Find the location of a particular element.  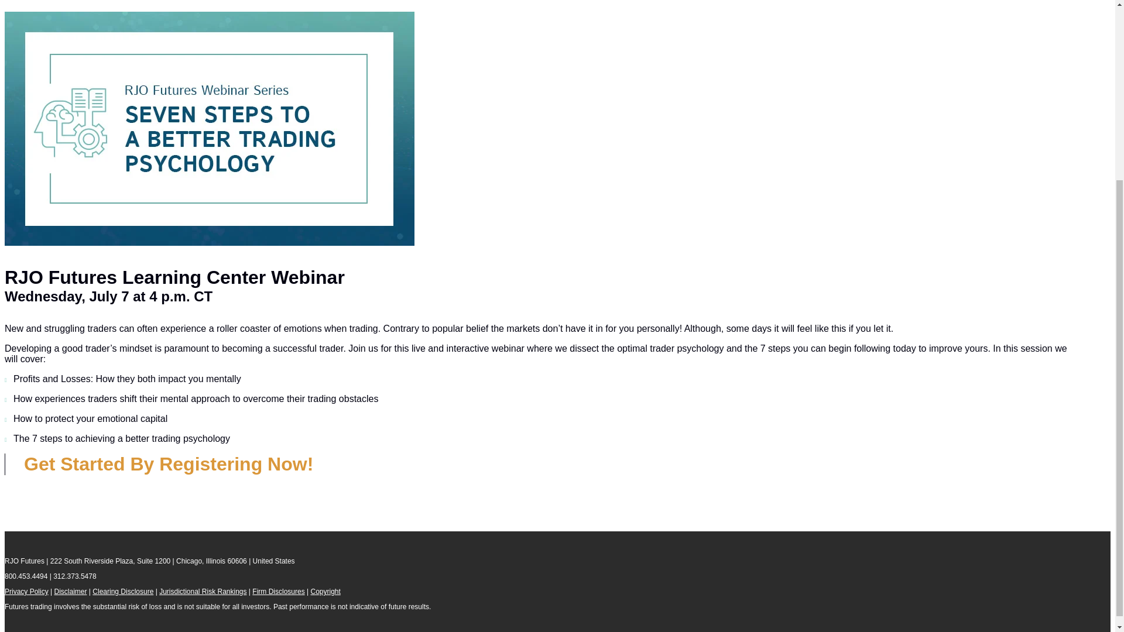

Disclaimer is located at coordinates (70, 592).